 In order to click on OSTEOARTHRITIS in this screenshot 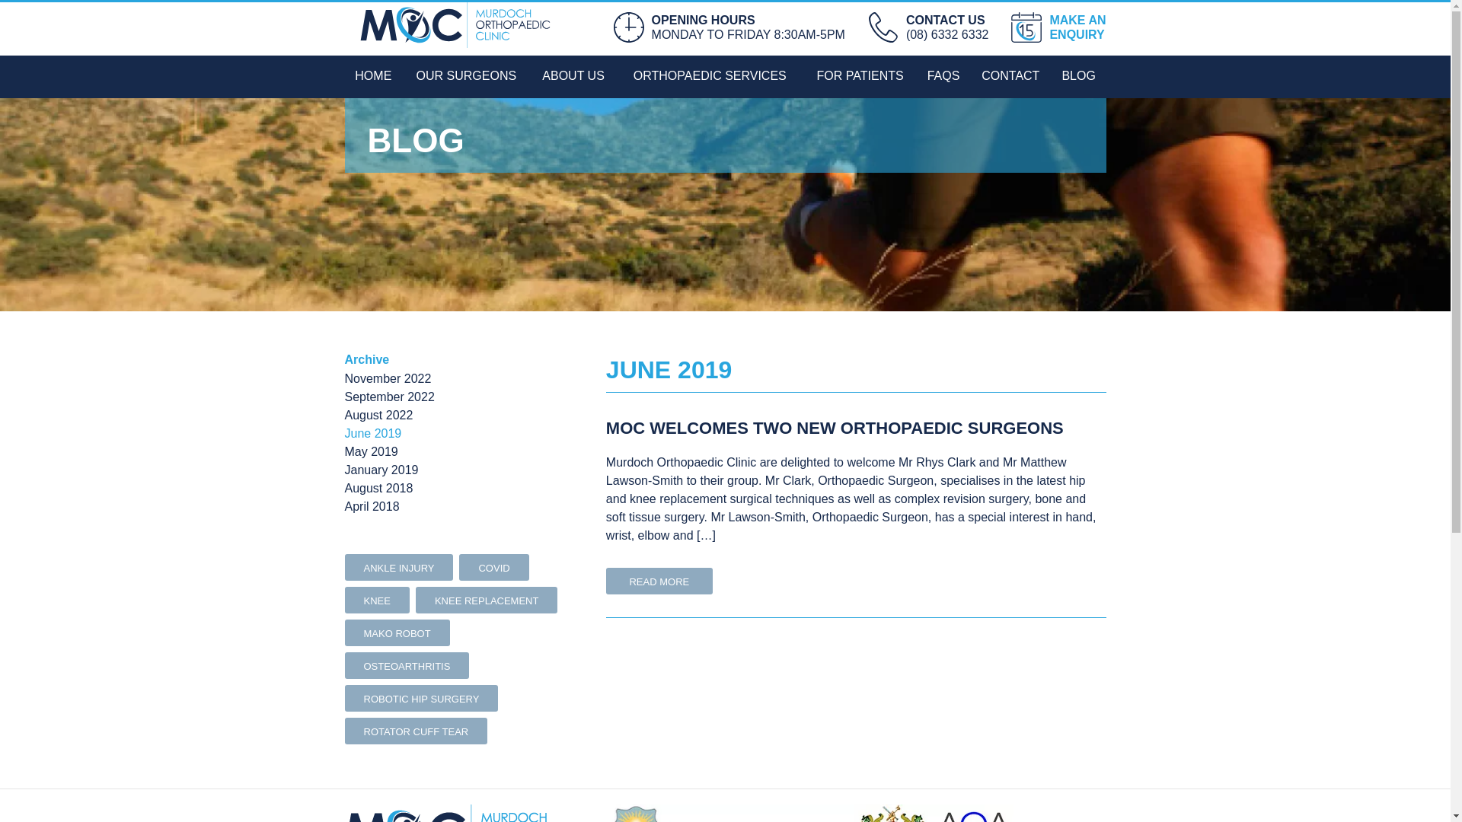, I will do `click(407, 665)`.